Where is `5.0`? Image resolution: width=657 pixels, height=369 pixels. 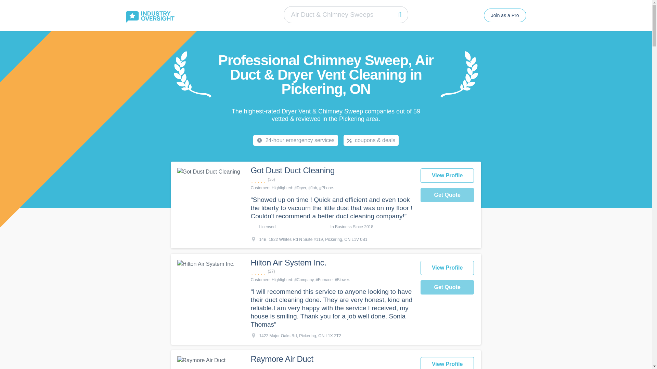 5.0 is located at coordinates (332, 271).